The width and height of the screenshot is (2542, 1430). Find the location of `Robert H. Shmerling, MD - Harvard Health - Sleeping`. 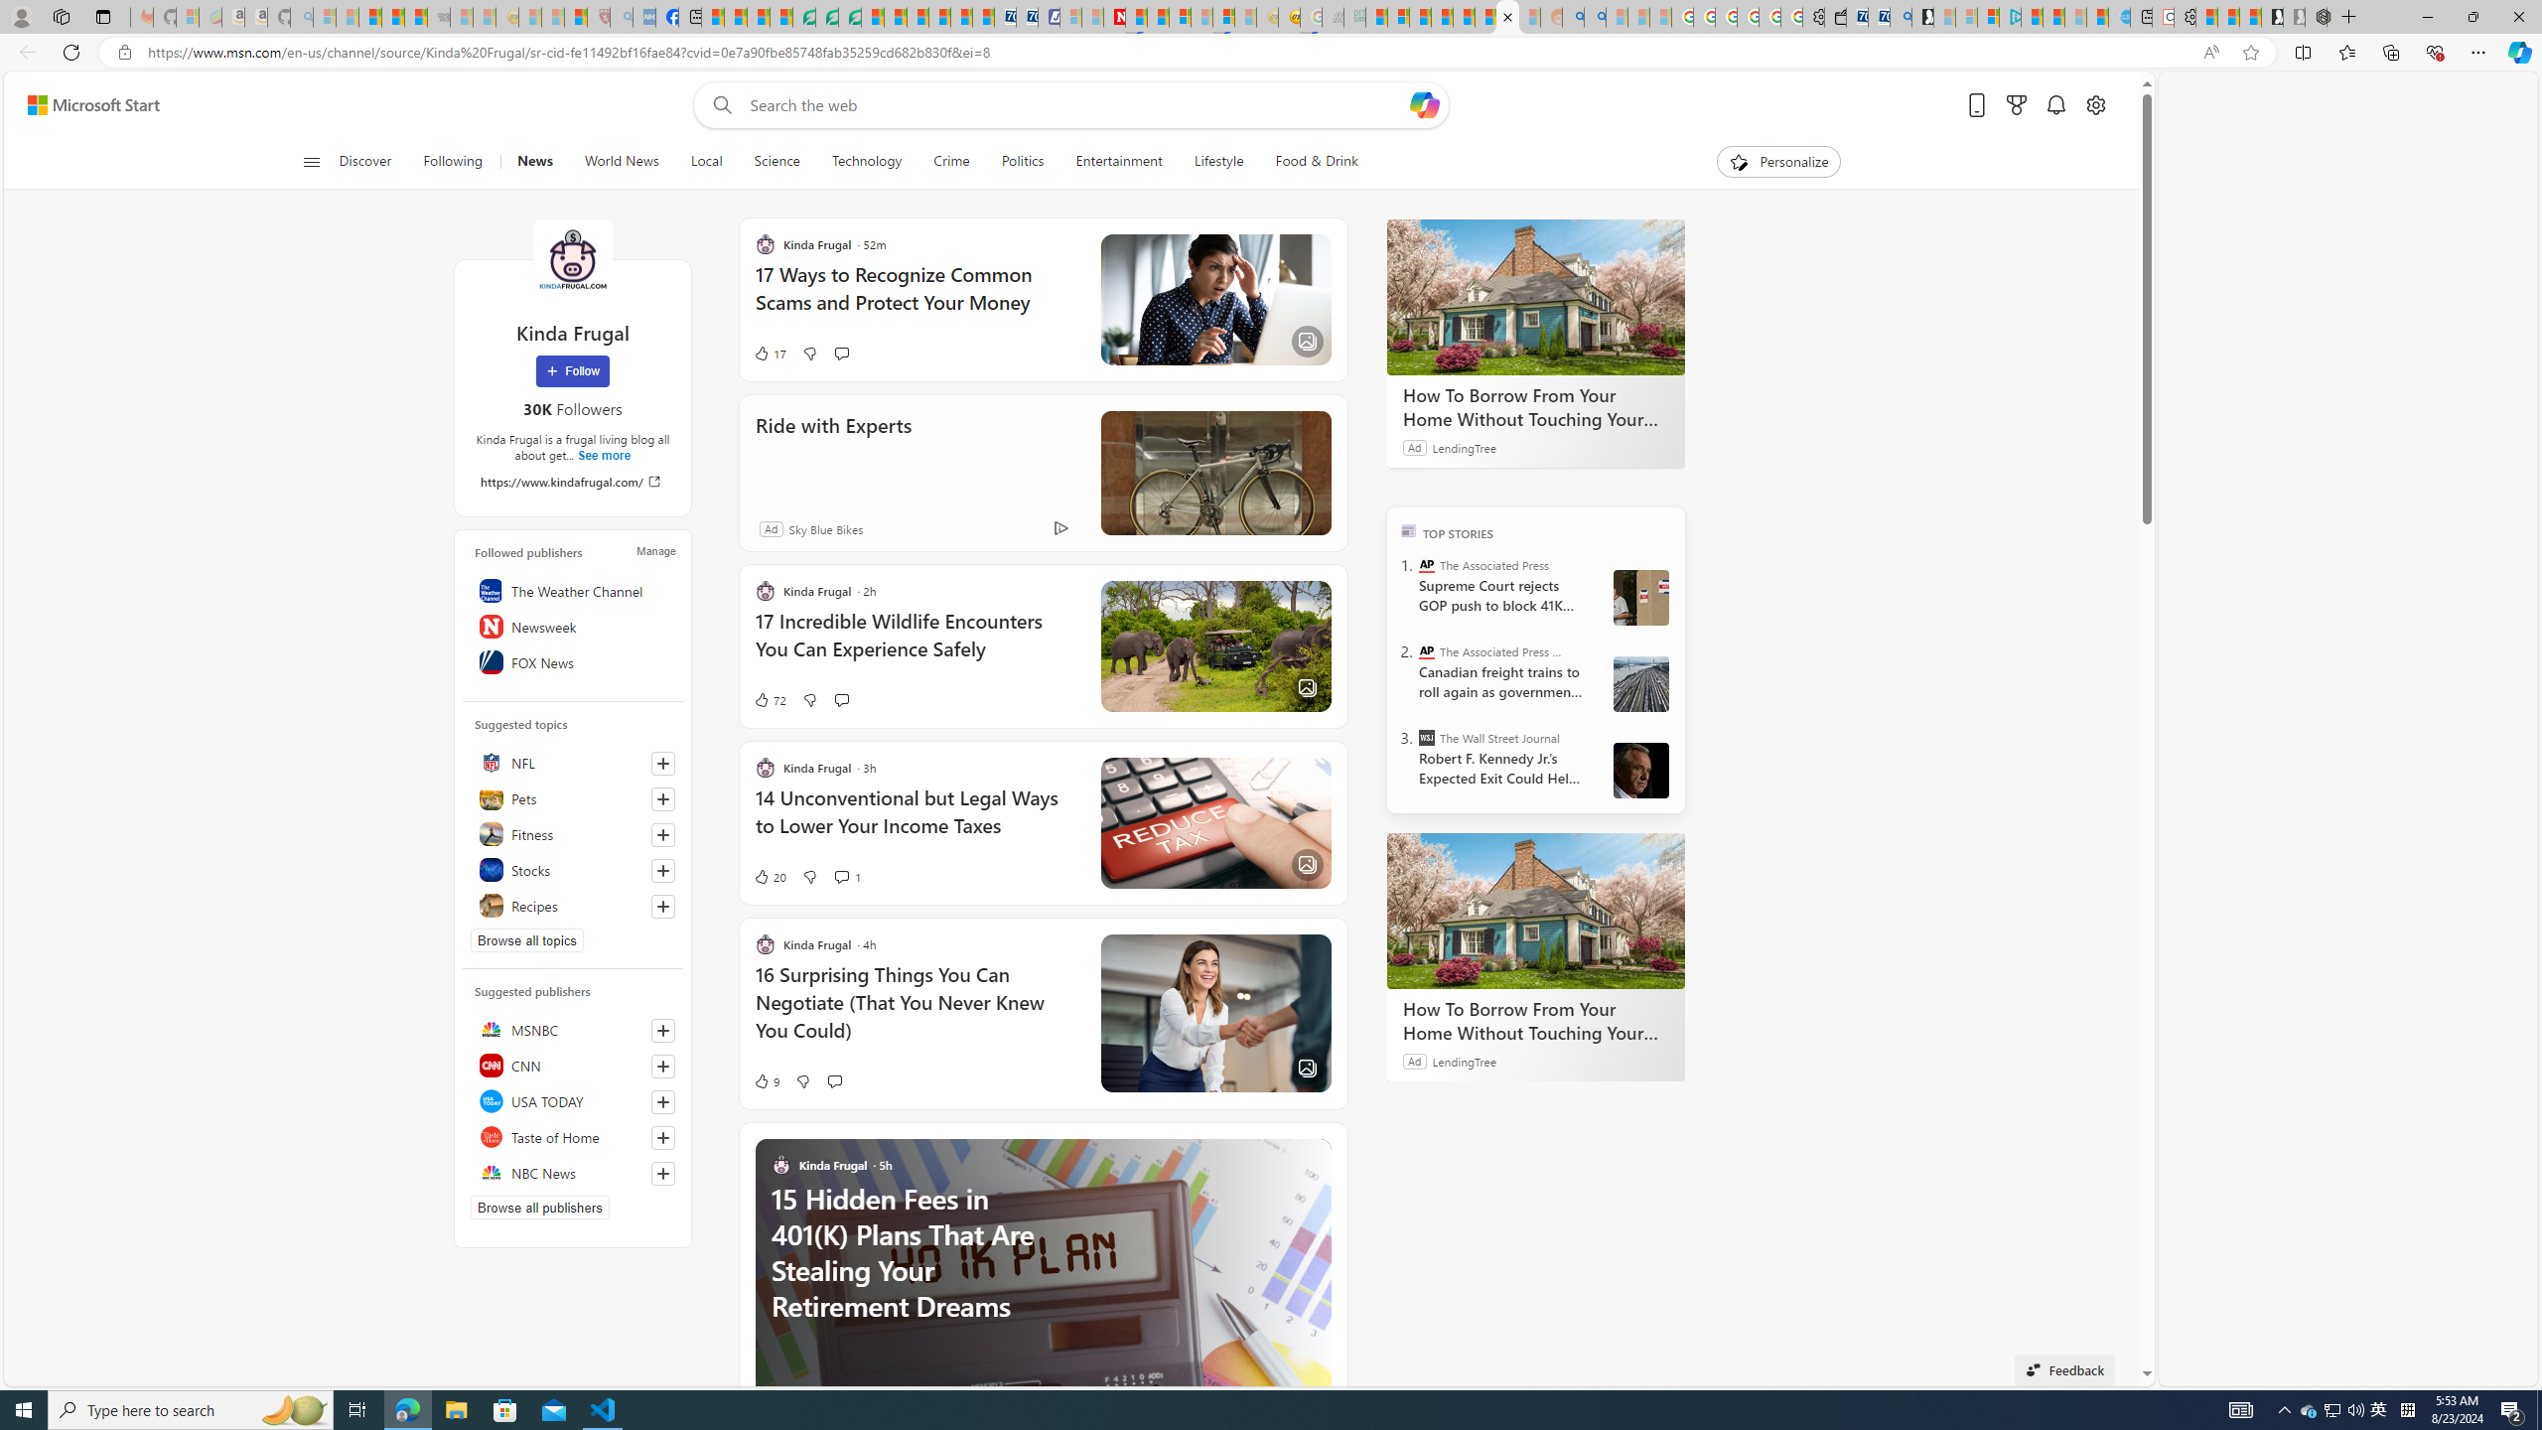

Robert H. Shmerling, MD - Harvard Health - Sleeping is located at coordinates (598, 17).